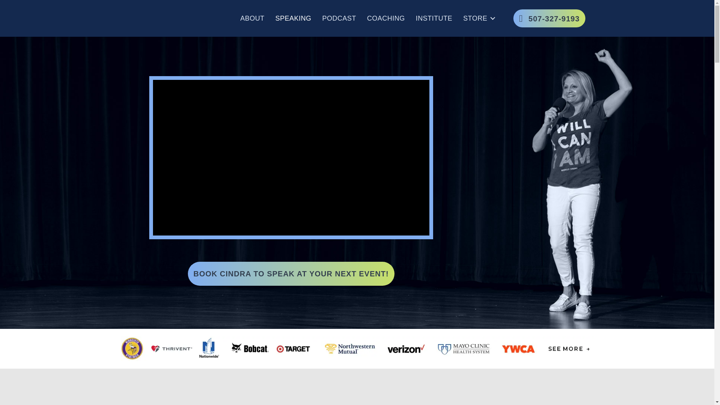  What do you see at coordinates (478, 18) in the screenshot?
I see `STORE` at bounding box center [478, 18].